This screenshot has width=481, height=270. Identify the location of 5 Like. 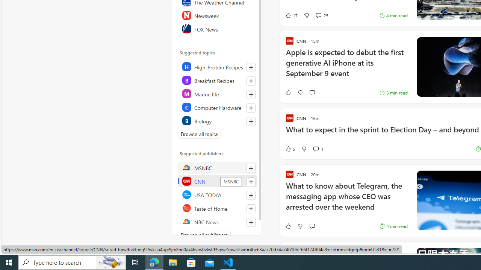
(290, 148).